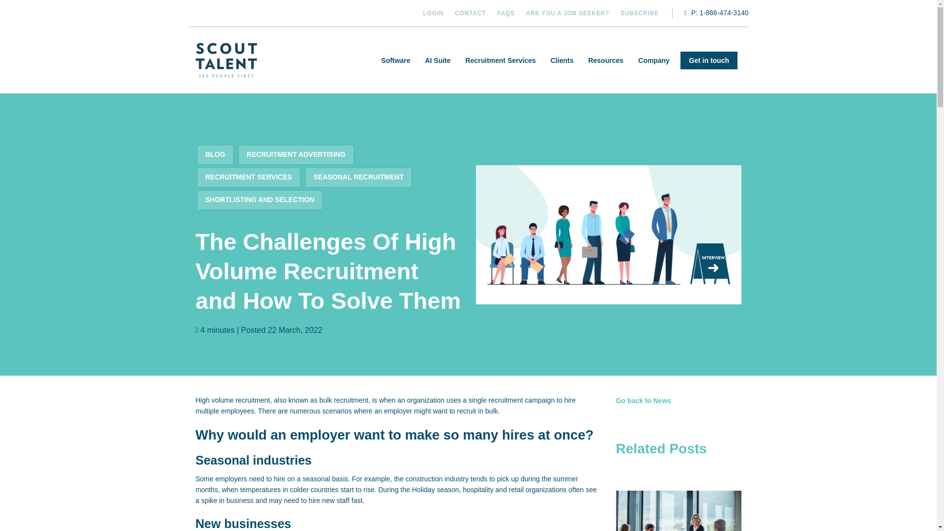  Describe the element at coordinates (567, 13) in the screenshot. I see `ARE YOU A JOB SEEKER?` at that location.